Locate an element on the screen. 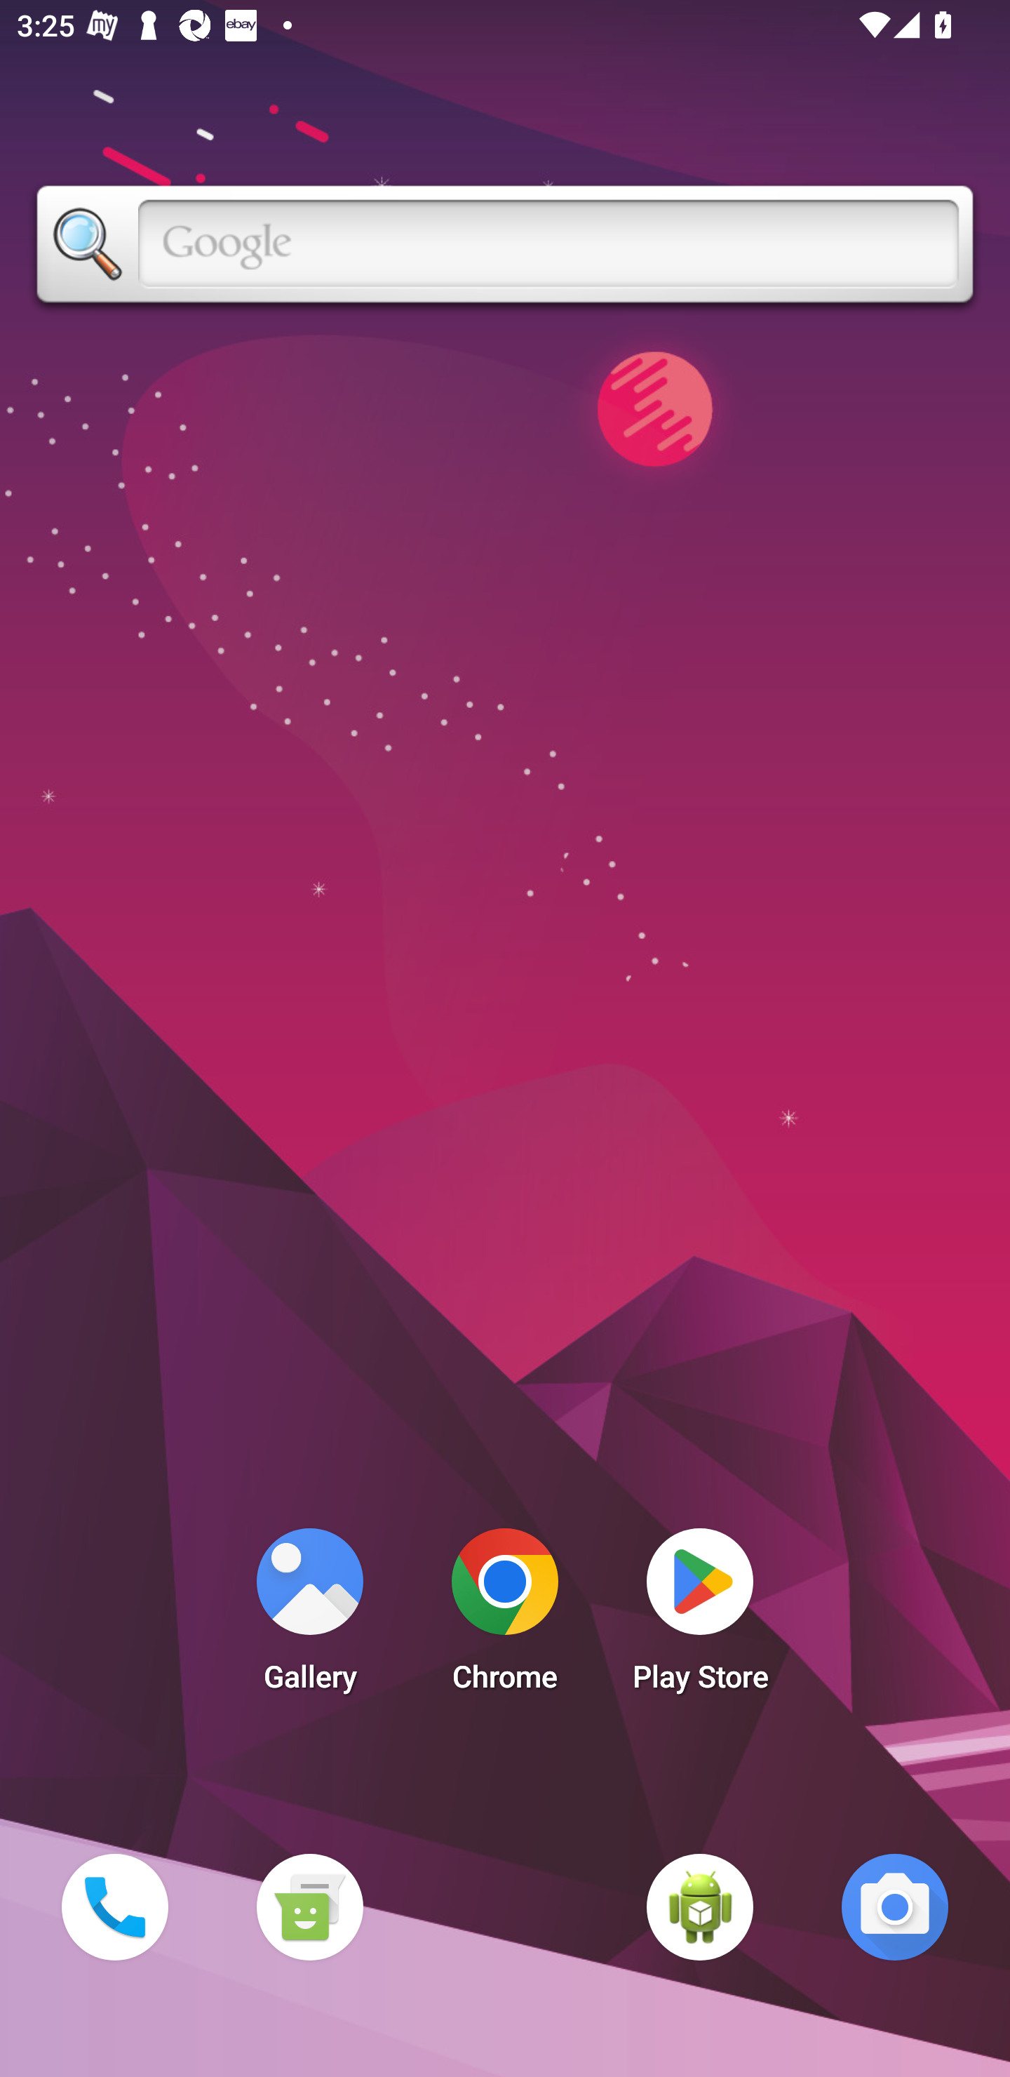 Image resolution: width=1010 pixels, height=2077 pixels. Phone is located at coordinates (114, 1906).